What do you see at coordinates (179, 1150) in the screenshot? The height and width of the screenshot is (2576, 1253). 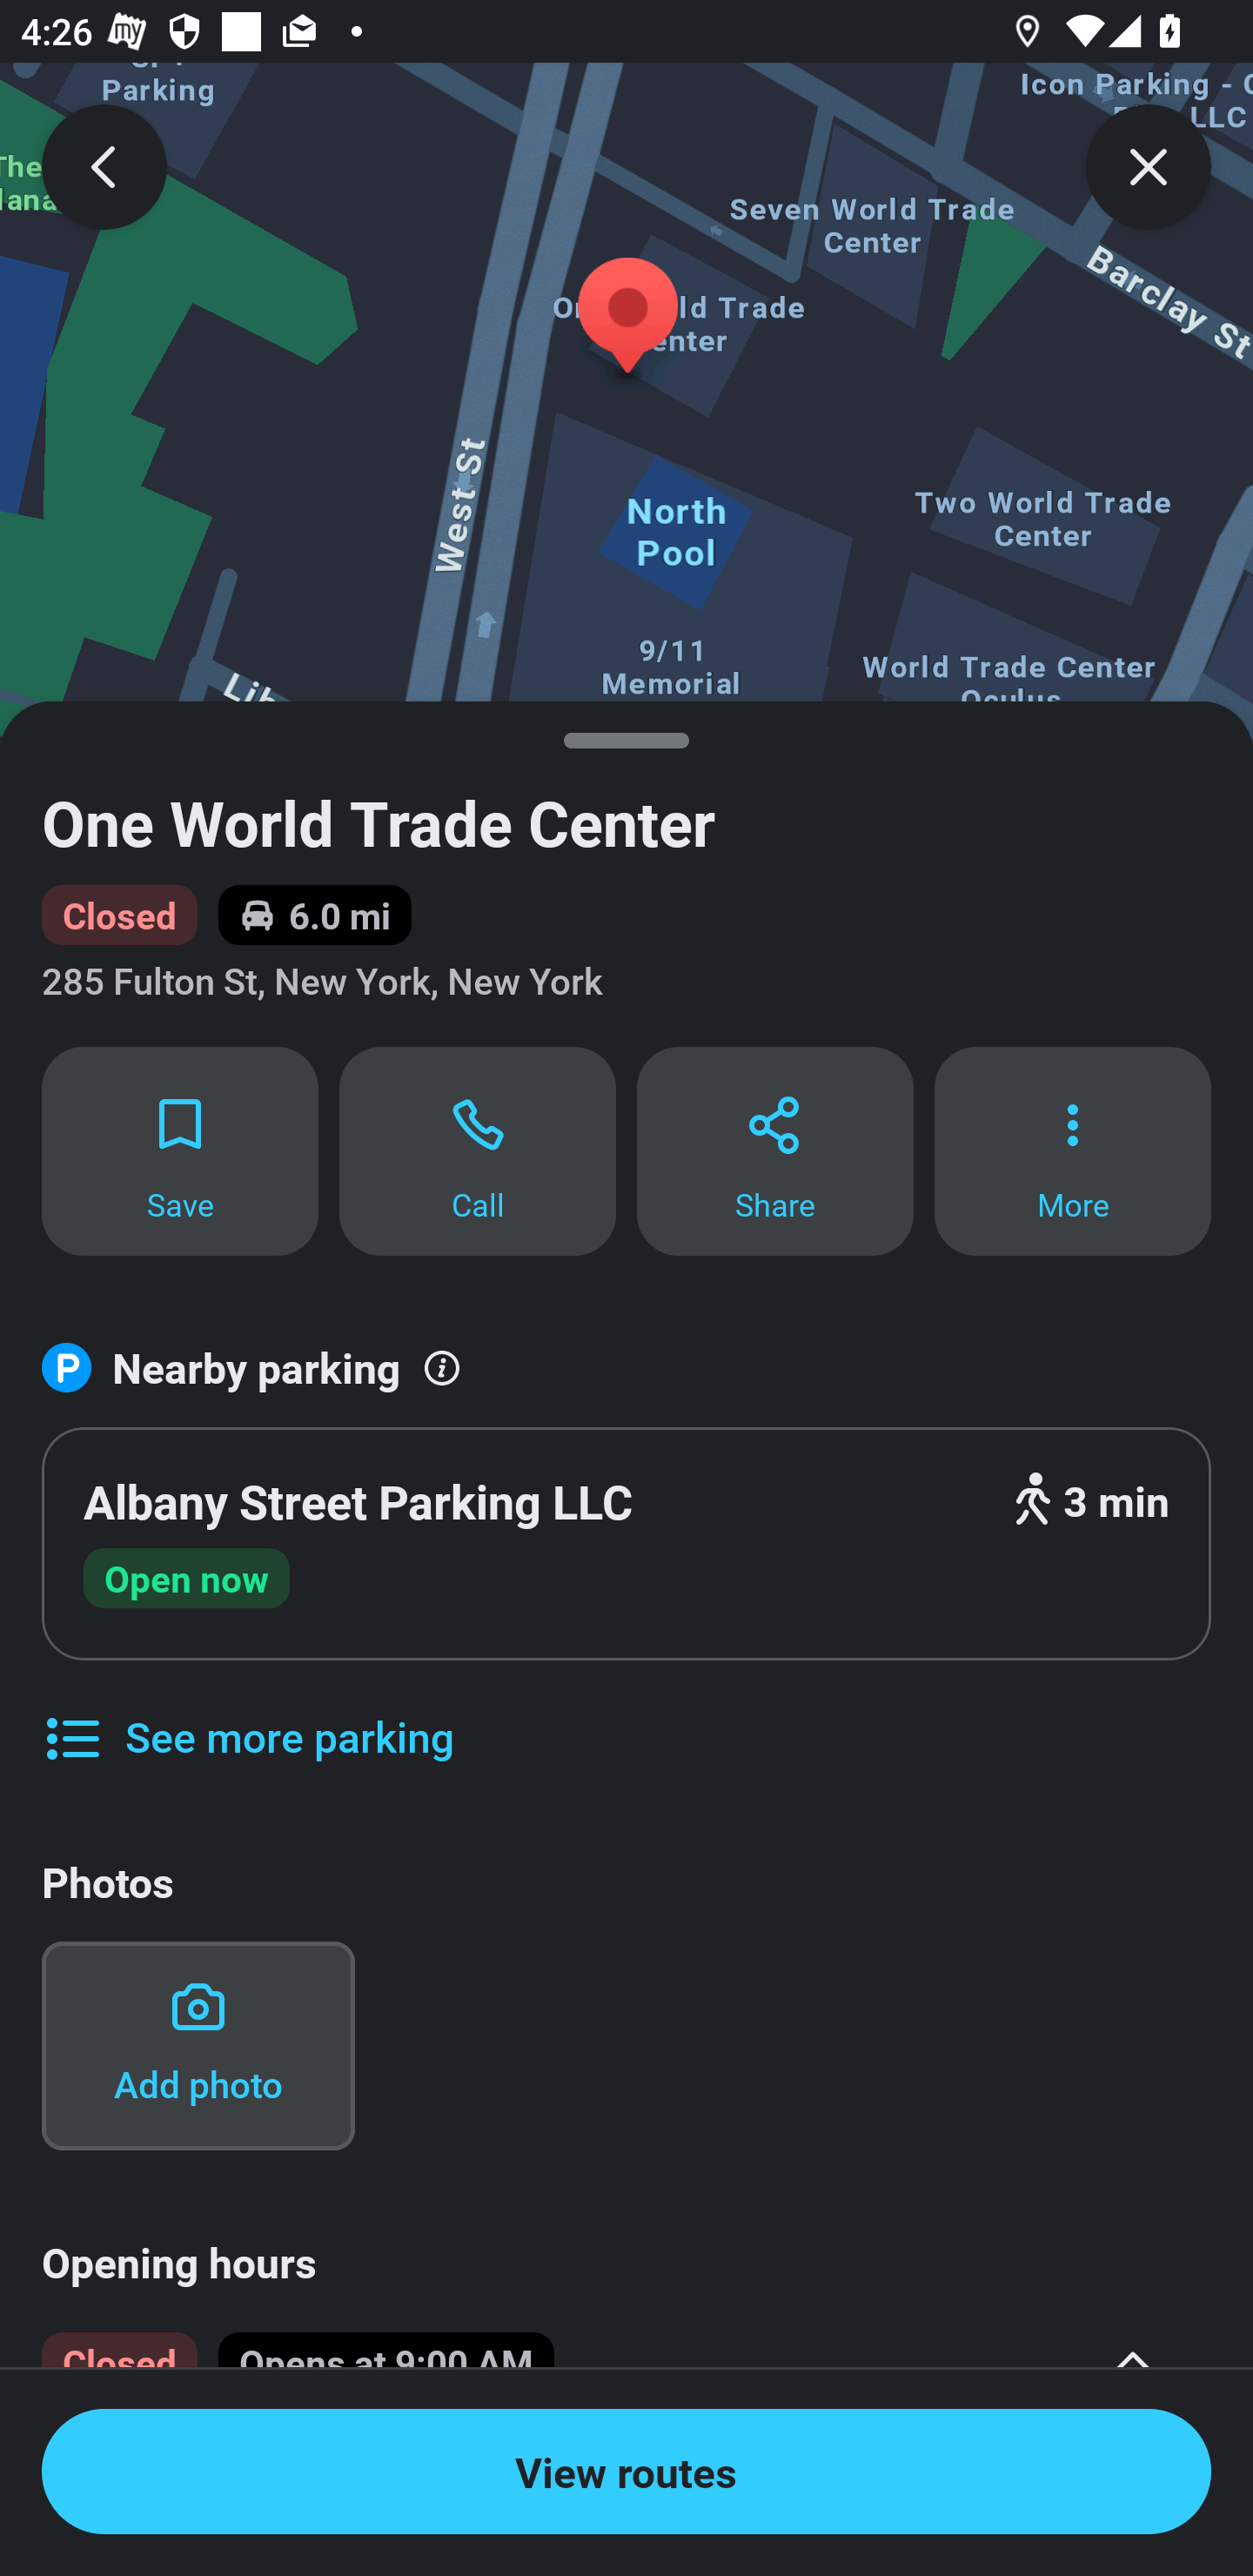 I see `Save` at bounding box center [179, 1150].